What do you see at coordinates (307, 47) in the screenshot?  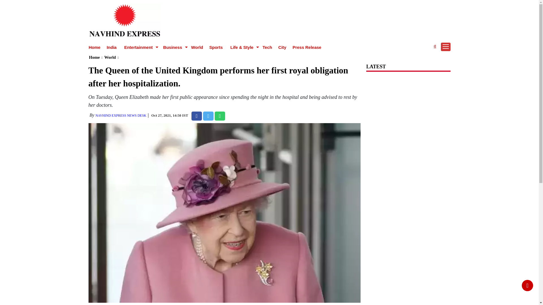 I see `Press Release` at bounding box center [307, 47].